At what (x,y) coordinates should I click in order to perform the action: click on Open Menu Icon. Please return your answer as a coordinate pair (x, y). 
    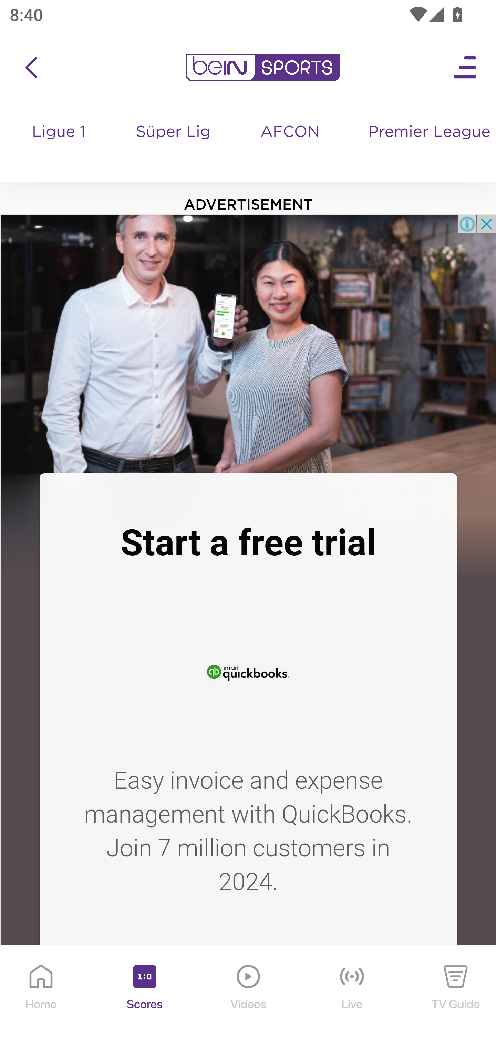
    Looking at the image, I should click on (466, 68).